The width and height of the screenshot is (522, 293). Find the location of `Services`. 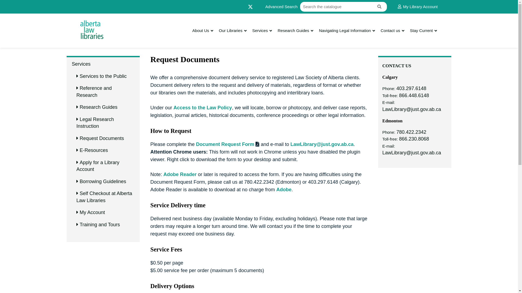

Services is located at coordinates (81, 64).